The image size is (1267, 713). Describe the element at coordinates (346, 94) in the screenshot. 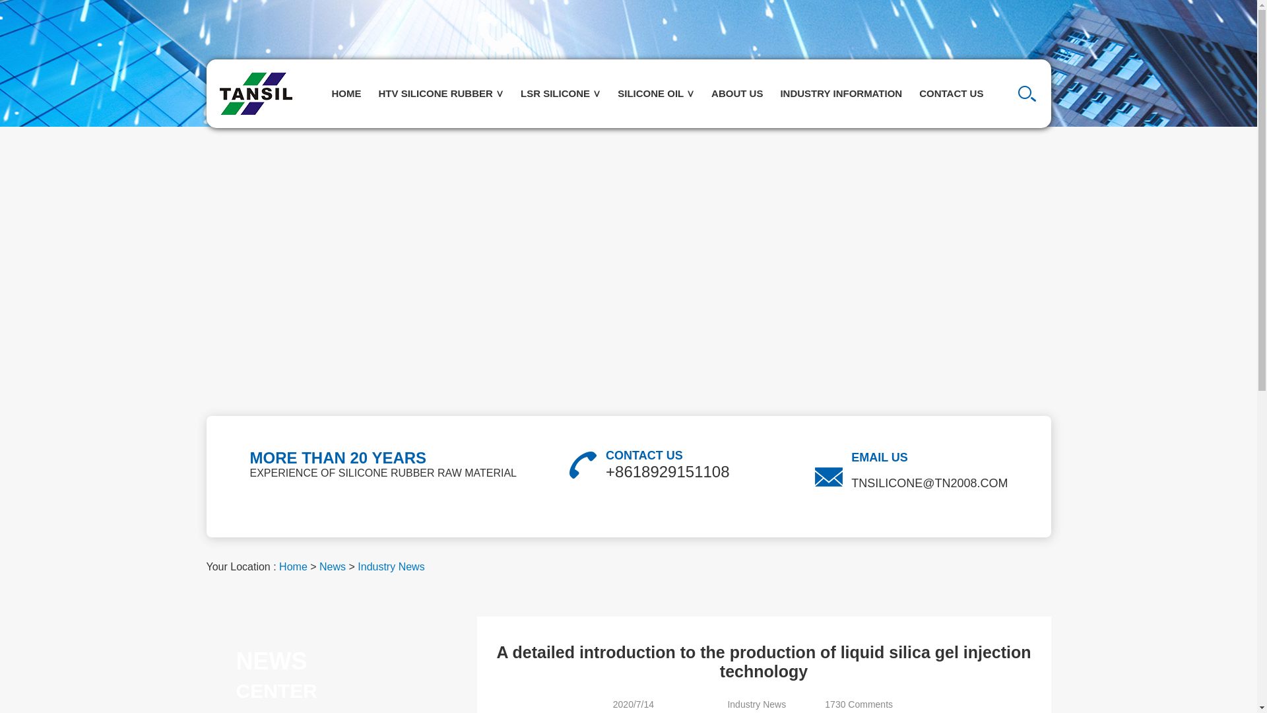

I see `HOME` at that location.